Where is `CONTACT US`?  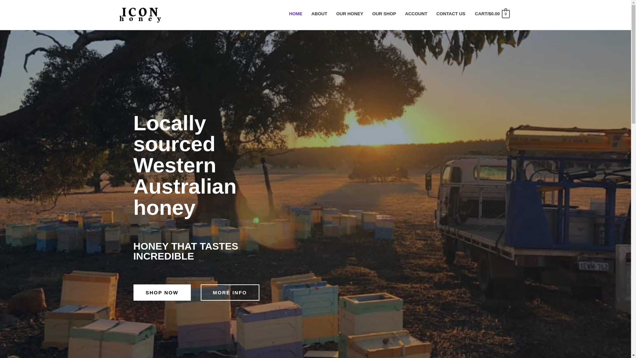 CONTACT US is located at coordinates (451, 14).